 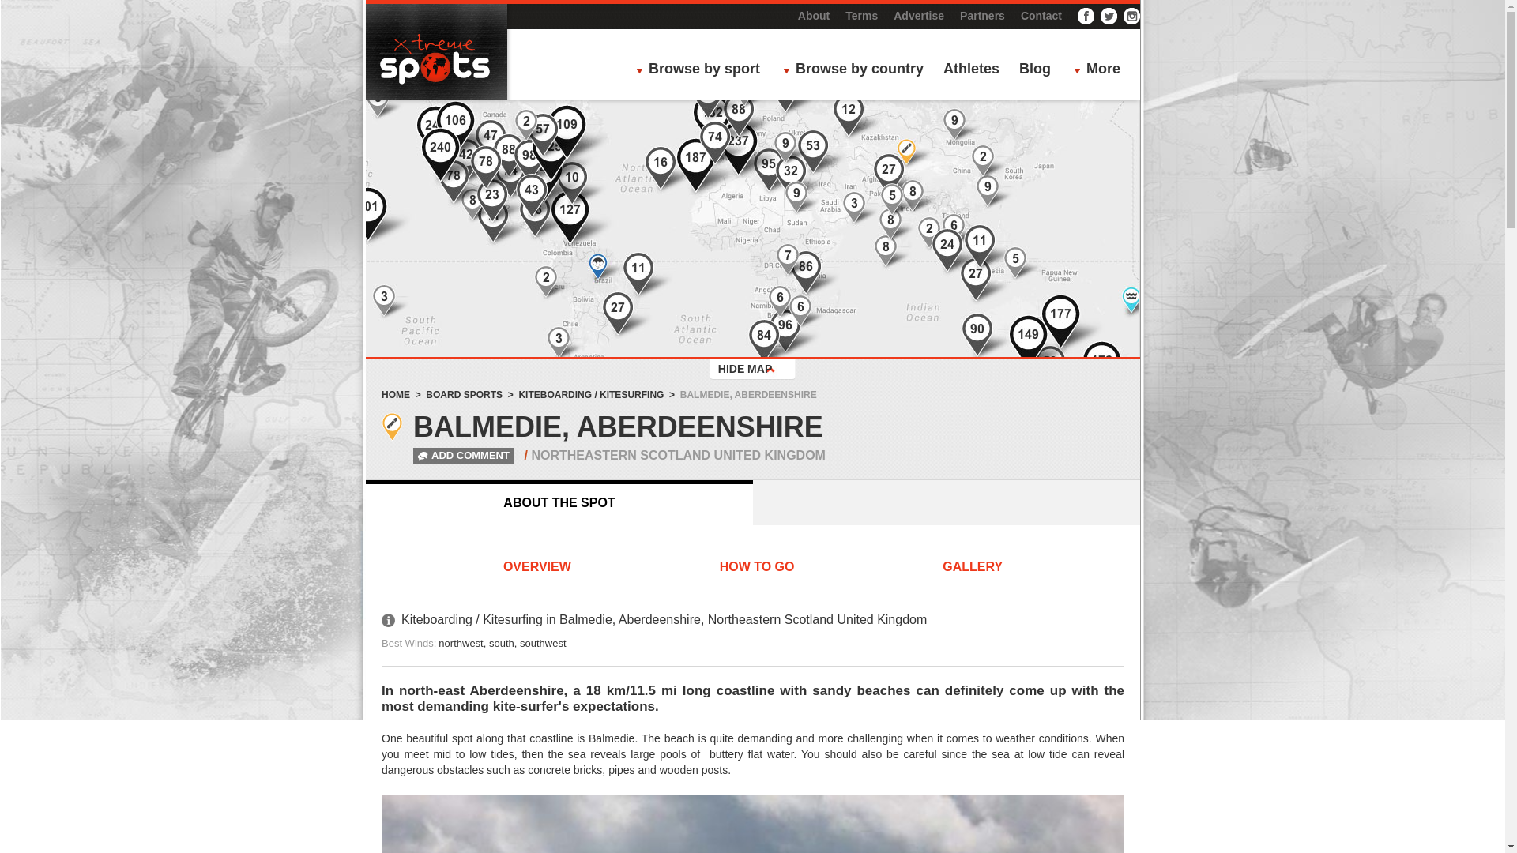 What do you see at coordinates (757, 568) in the screenshot?
I see `HOW TO GO` at bounding box center [757, 568].